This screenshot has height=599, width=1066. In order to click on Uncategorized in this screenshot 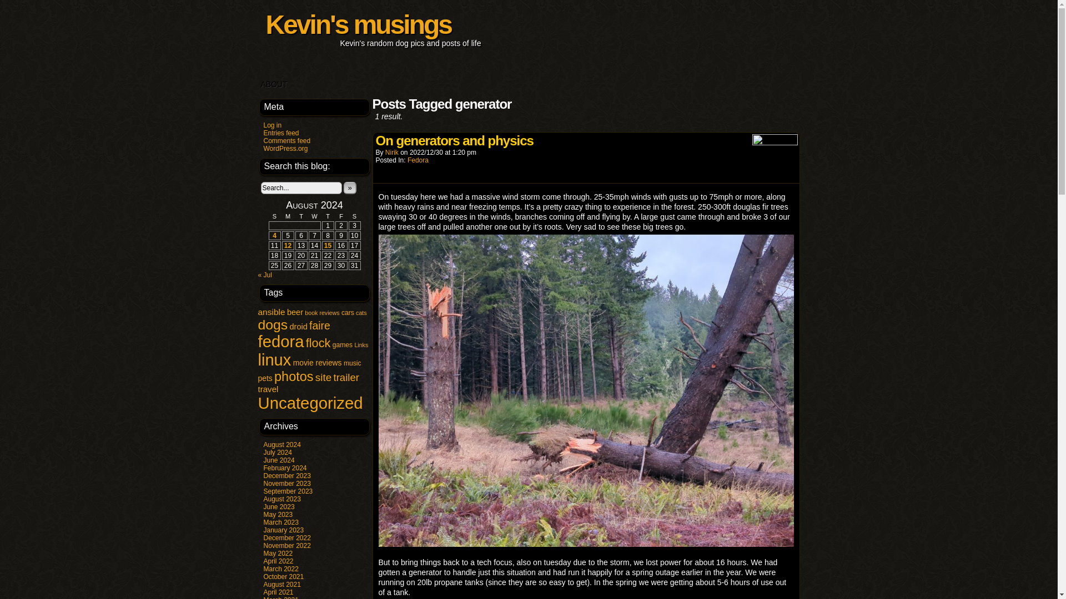, I will do `click(310, 403)`.